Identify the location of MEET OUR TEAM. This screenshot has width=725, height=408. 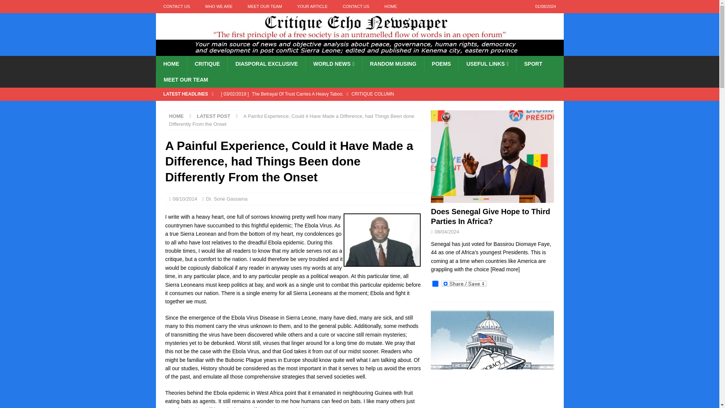
(264, 6).